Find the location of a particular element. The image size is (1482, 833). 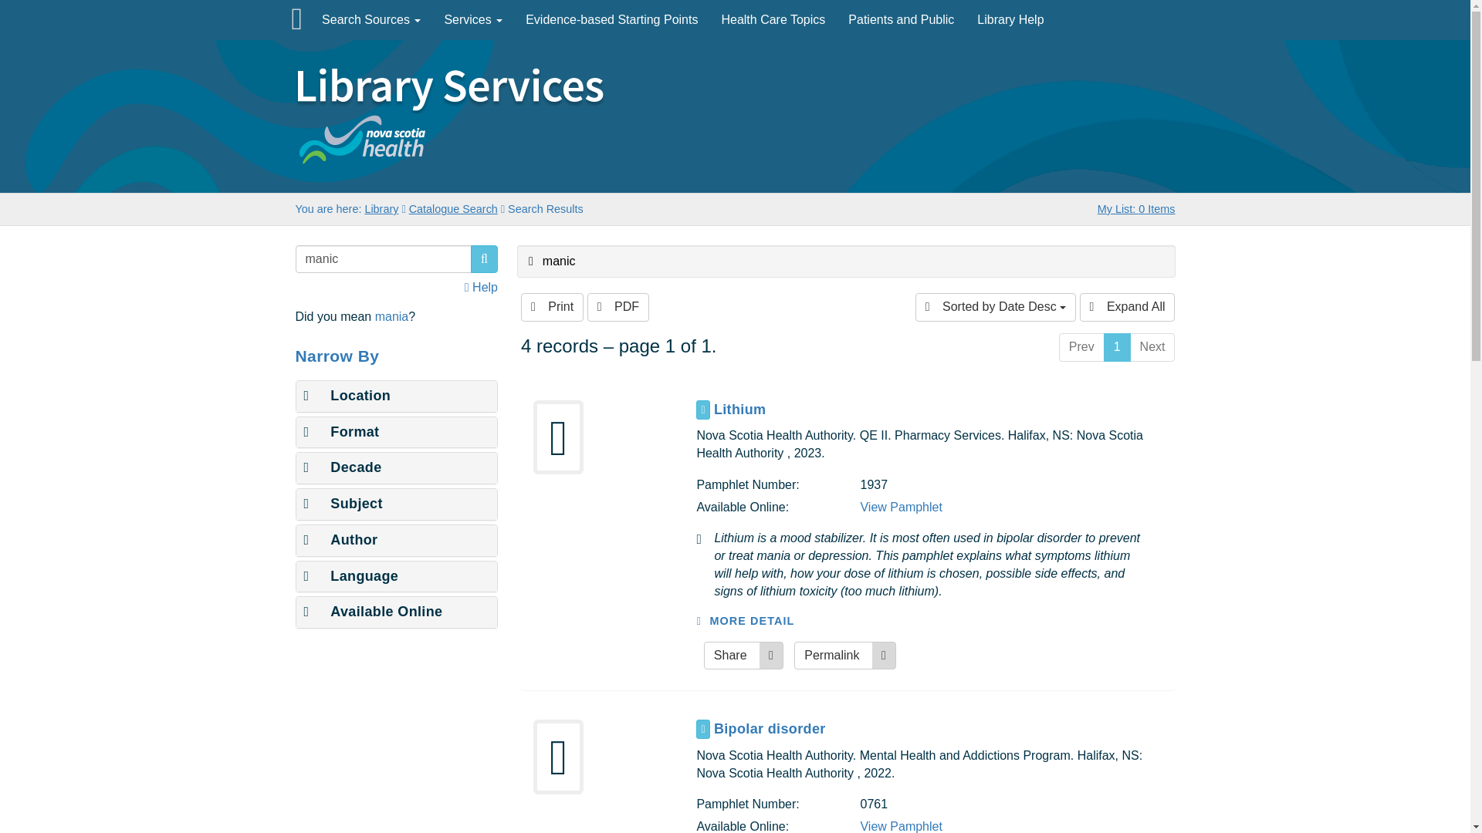

mania is located at coordinates (391, 316).